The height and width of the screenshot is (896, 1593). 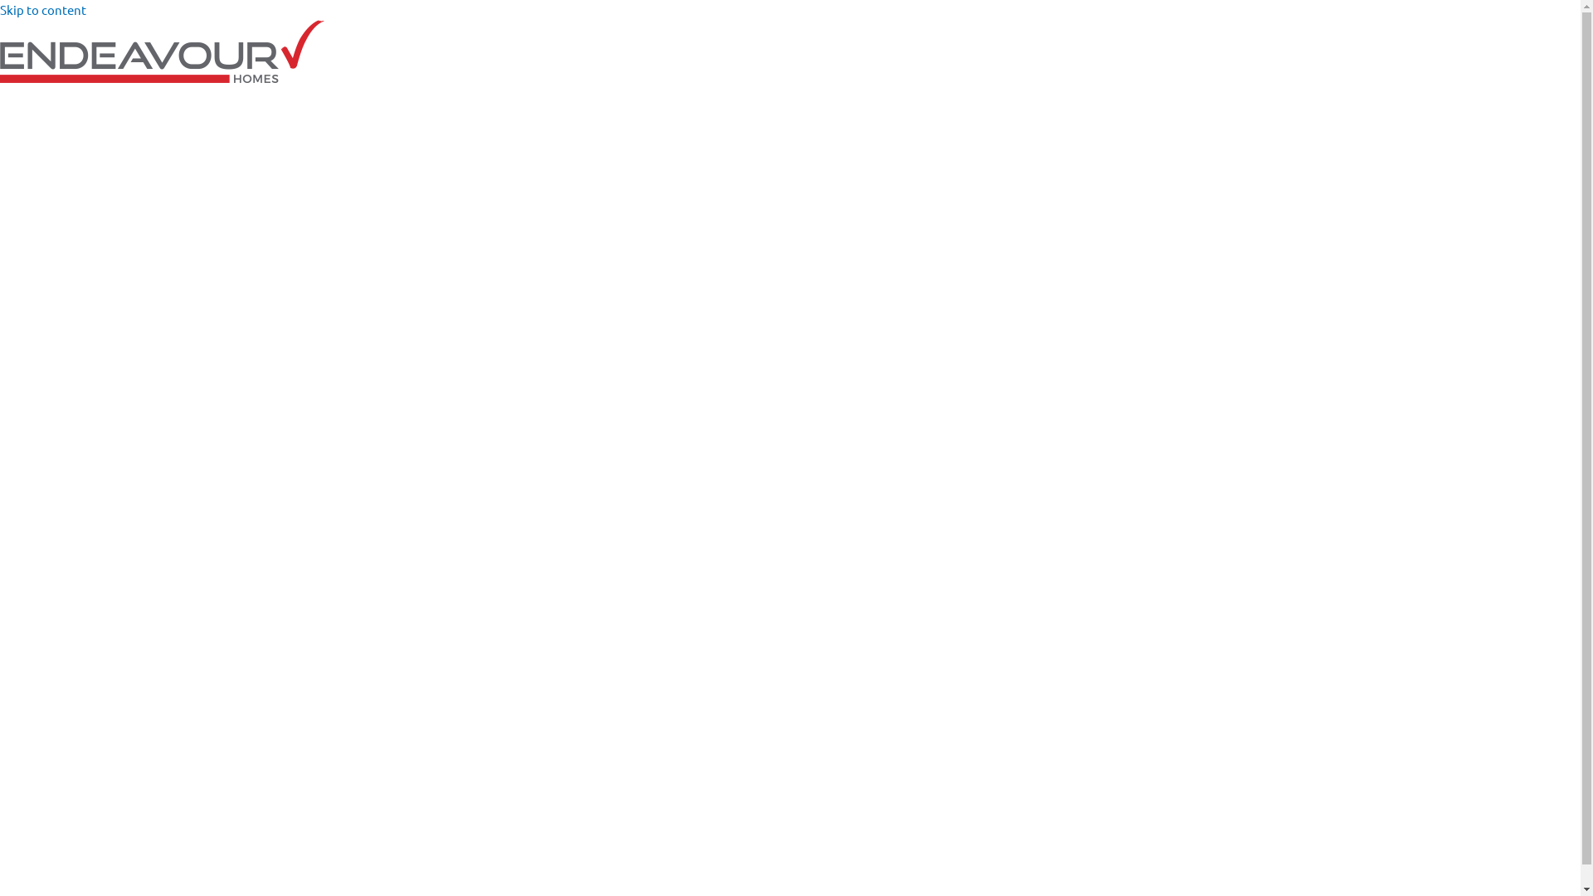 I want to click on Skip to content, so click(x=43, y=10).